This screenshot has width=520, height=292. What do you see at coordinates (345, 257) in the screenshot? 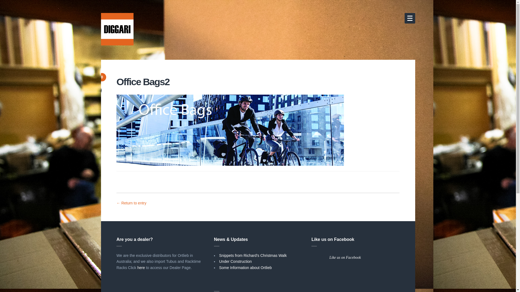
I see `Like us on Facebook` at bounding box center [345, 257].